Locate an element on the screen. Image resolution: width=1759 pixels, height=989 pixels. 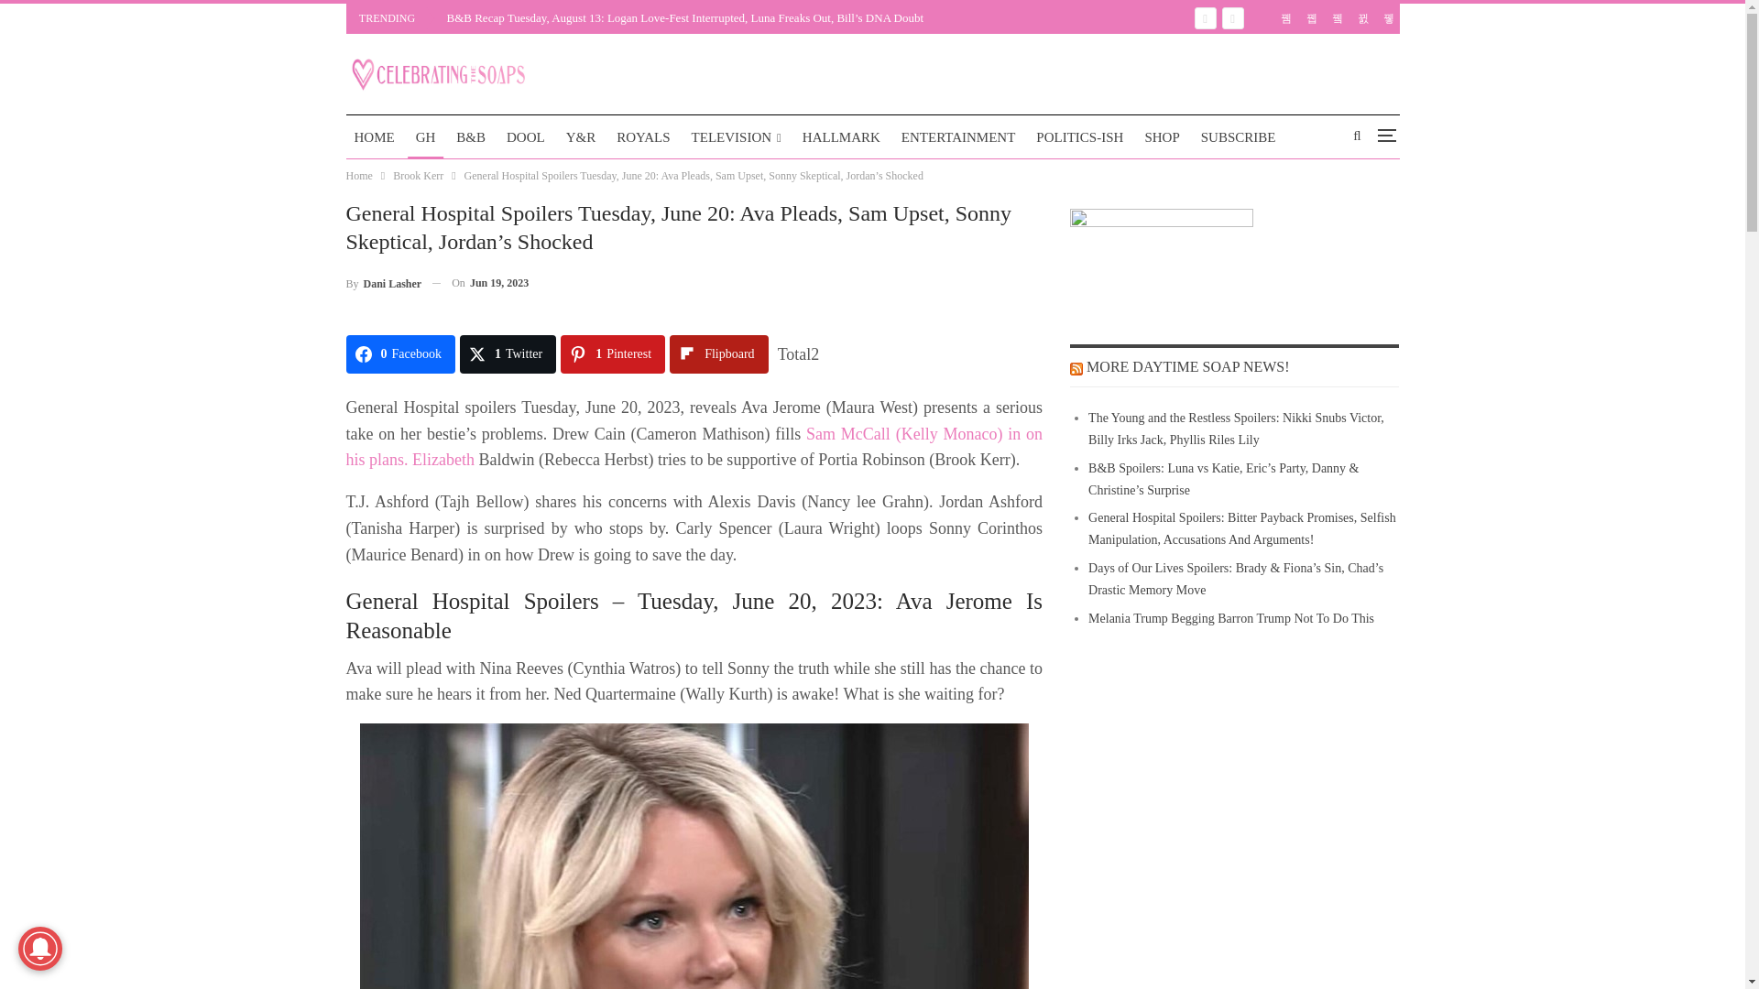
ROYALS is located at coordinates (643, 137).